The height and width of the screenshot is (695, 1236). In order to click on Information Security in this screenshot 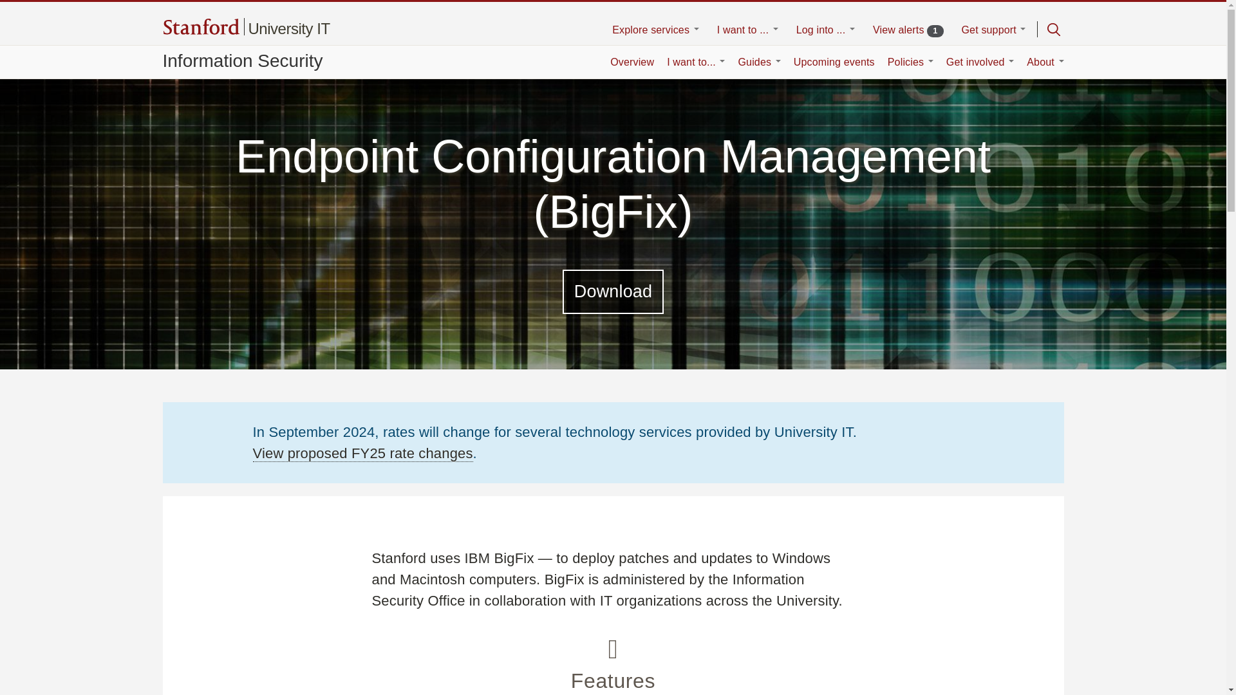, I will do `click(242, 60)`.